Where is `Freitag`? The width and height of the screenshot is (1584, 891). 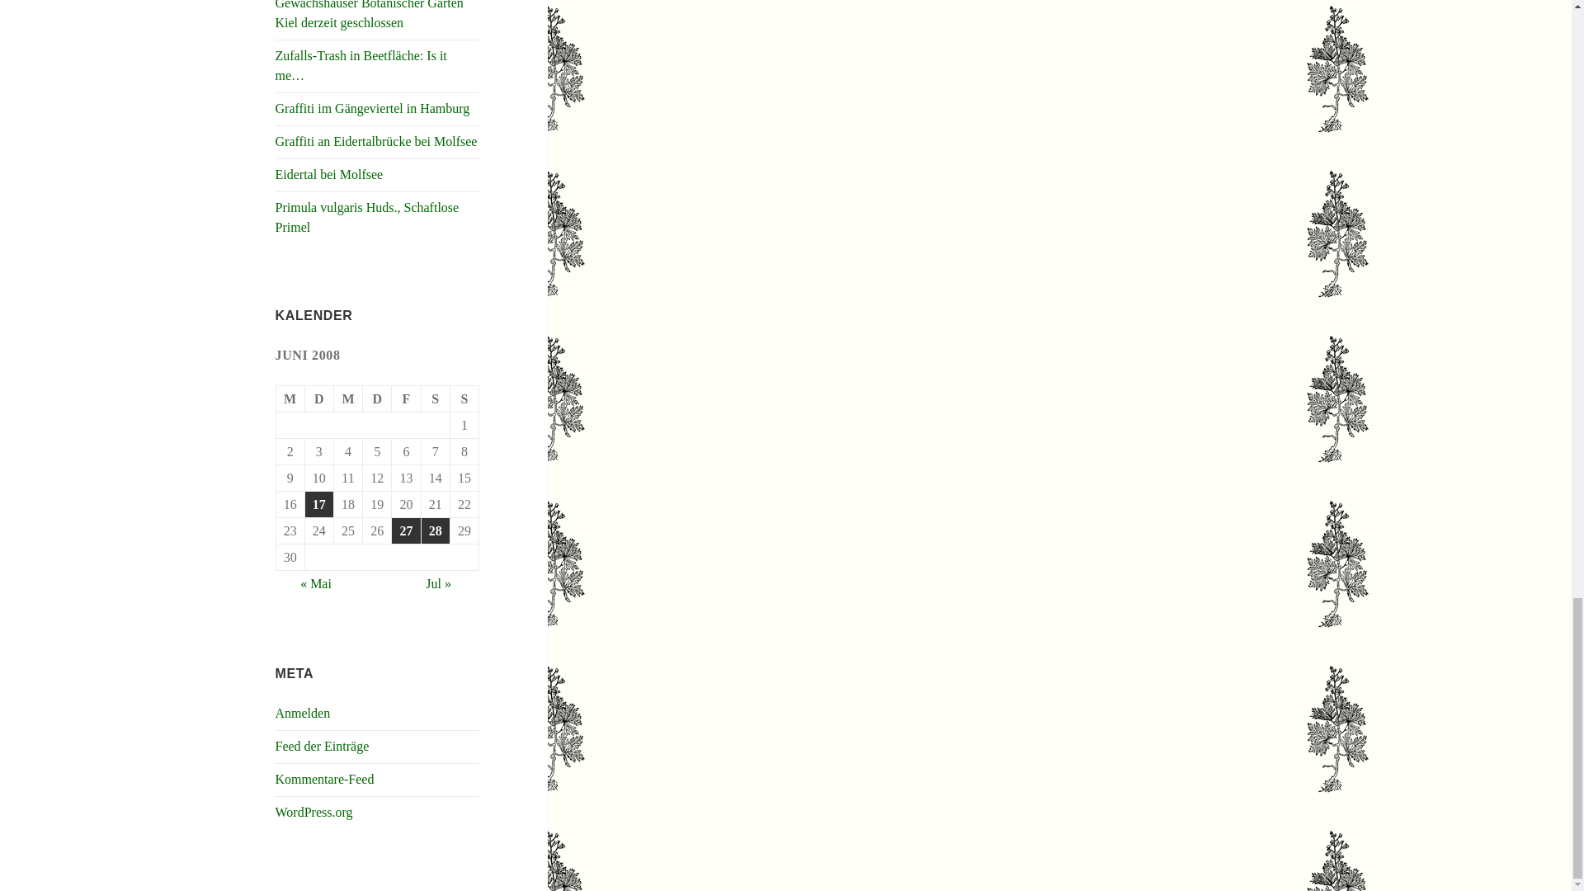 Freitag is located at coordinates (406, 399).